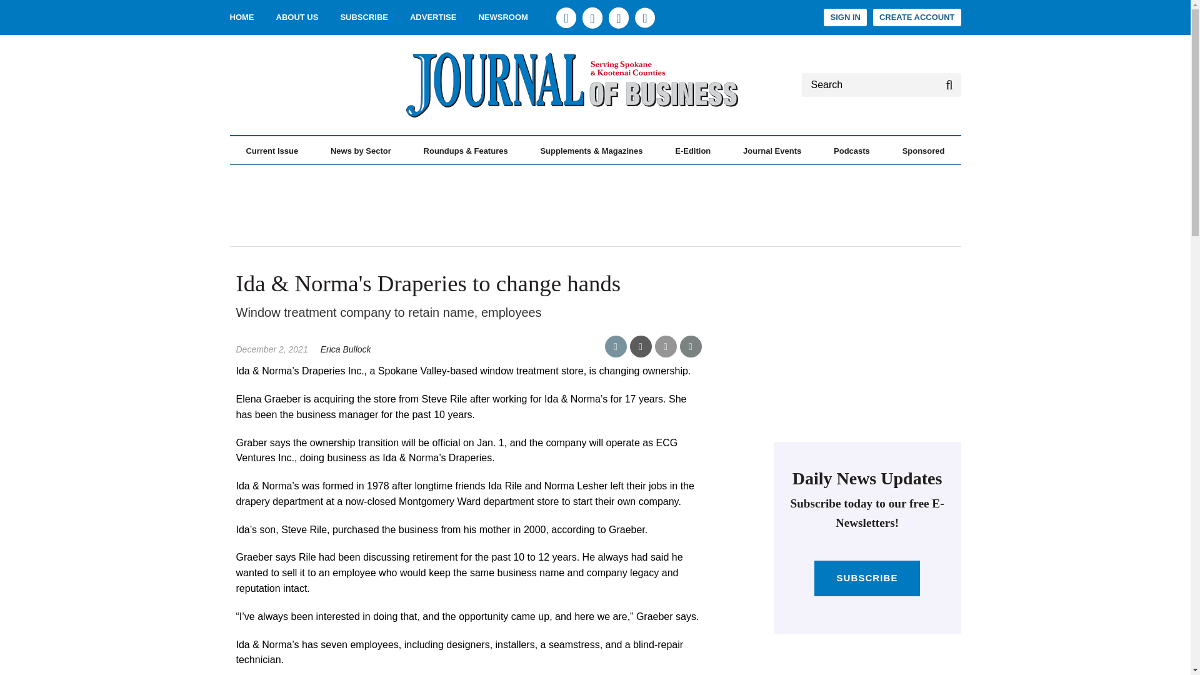 The width and height of the screenshot is (1200, 675). I want to click on 3rd party ad content, so click(867, 660).